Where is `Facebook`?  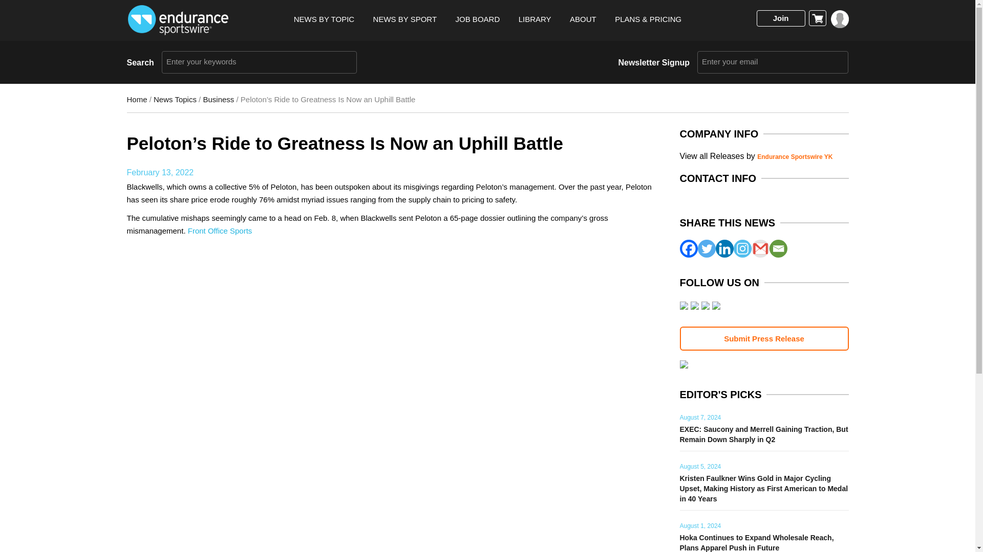 Facebook is located at coordinates (689, 248).